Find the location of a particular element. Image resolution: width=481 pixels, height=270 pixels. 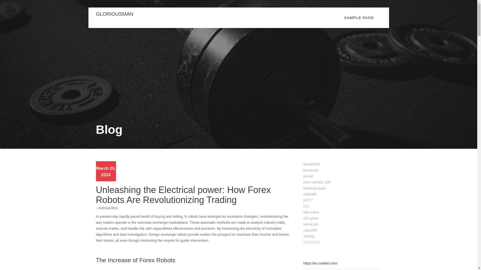

bonekslot is located at coordinates (311, 170).